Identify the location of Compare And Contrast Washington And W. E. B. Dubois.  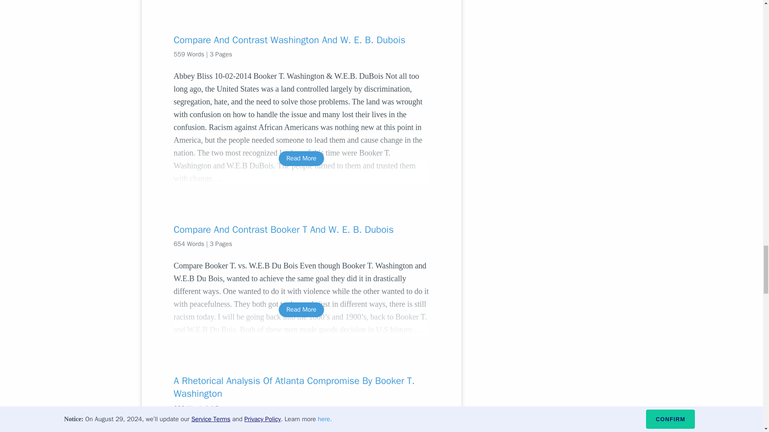
(301, 40).